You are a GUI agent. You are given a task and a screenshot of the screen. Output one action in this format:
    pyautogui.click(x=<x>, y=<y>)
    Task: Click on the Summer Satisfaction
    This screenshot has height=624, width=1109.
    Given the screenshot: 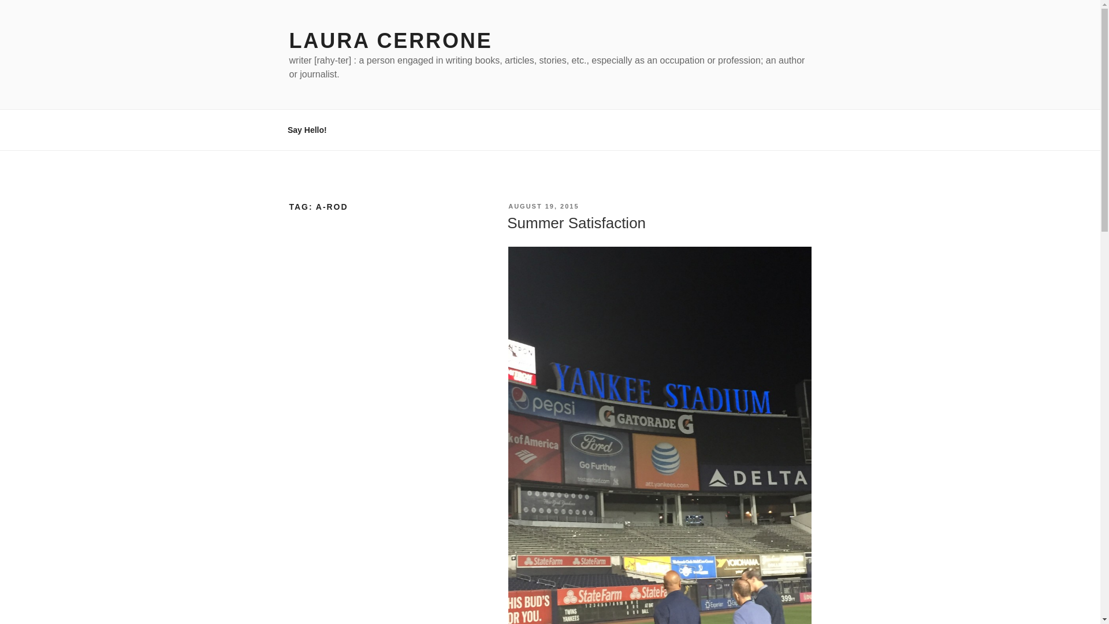 What is the action you would take?
    pyautogui.click(x=576, y=223)
    